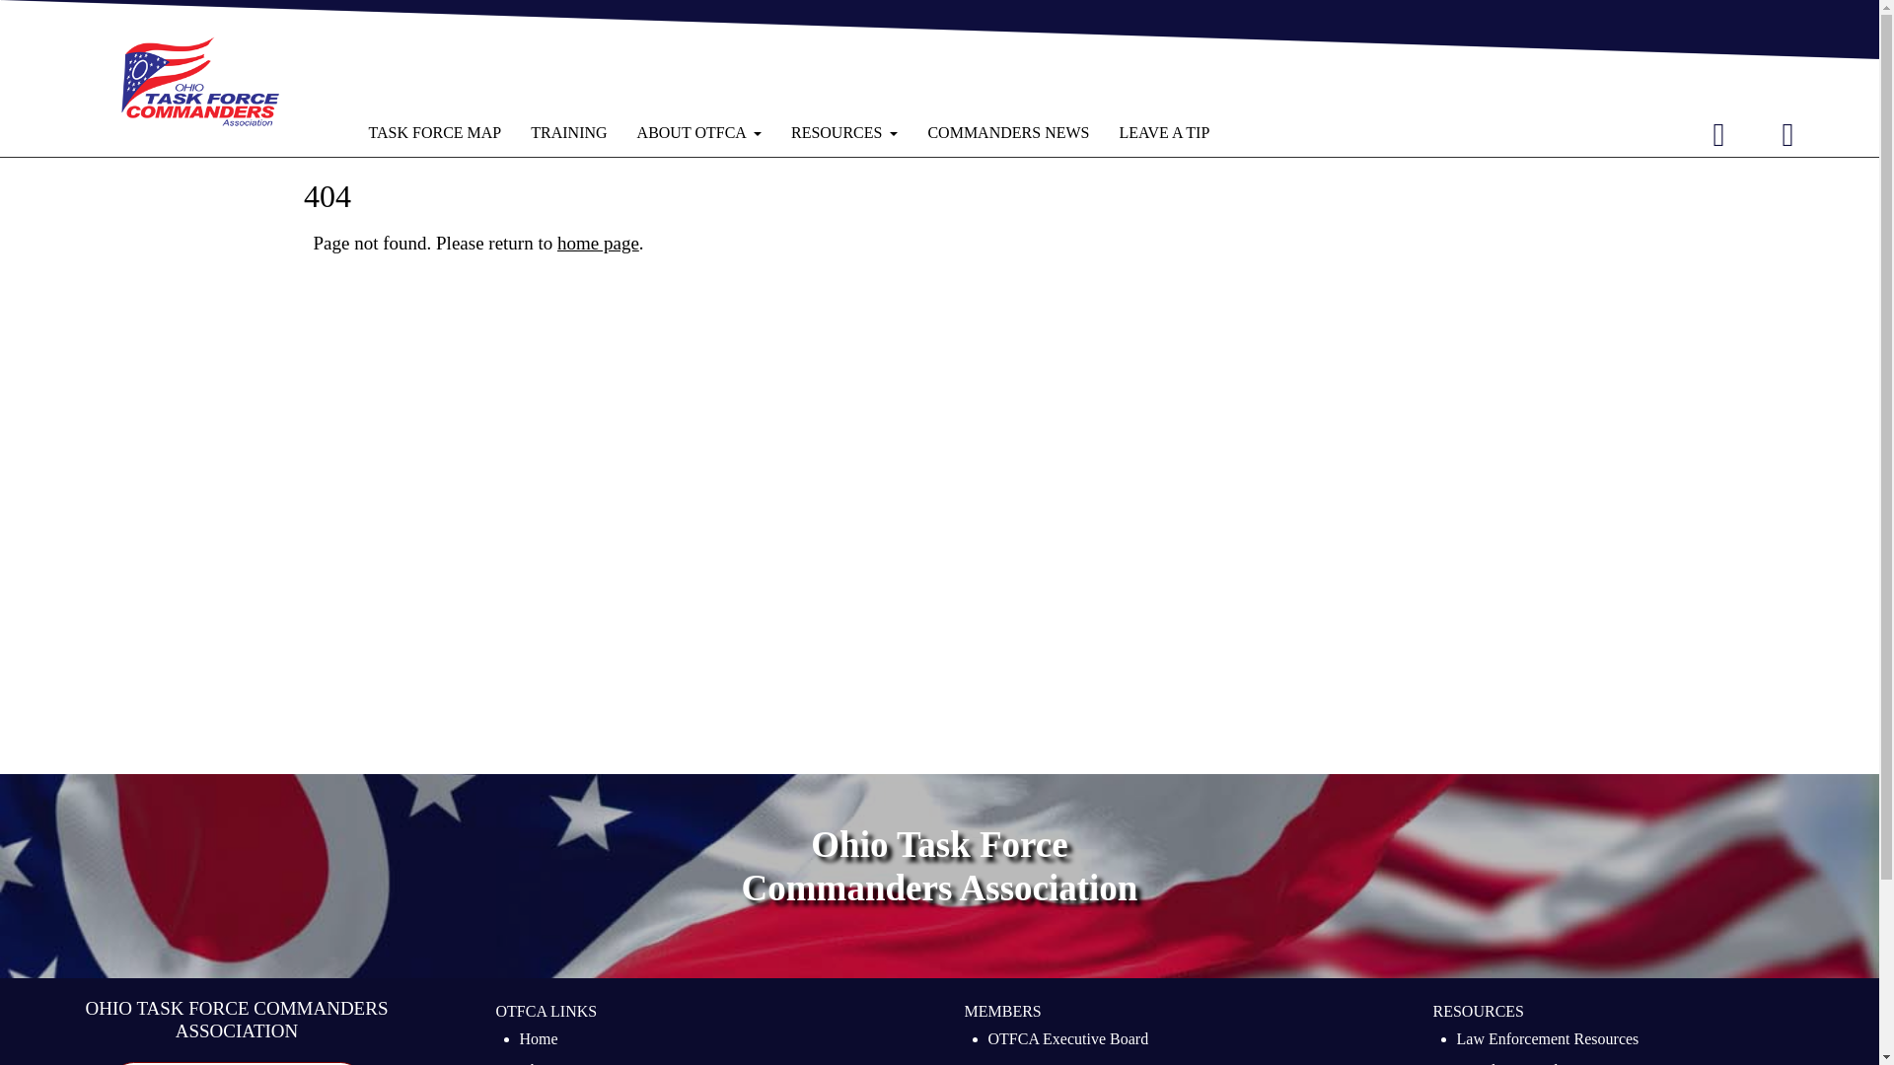 This screenshot has width=1894, height=1065. Describe the element at coordinates (1069, 1041) in the screenshot. I see `OTFCA Executive Board` at that location.